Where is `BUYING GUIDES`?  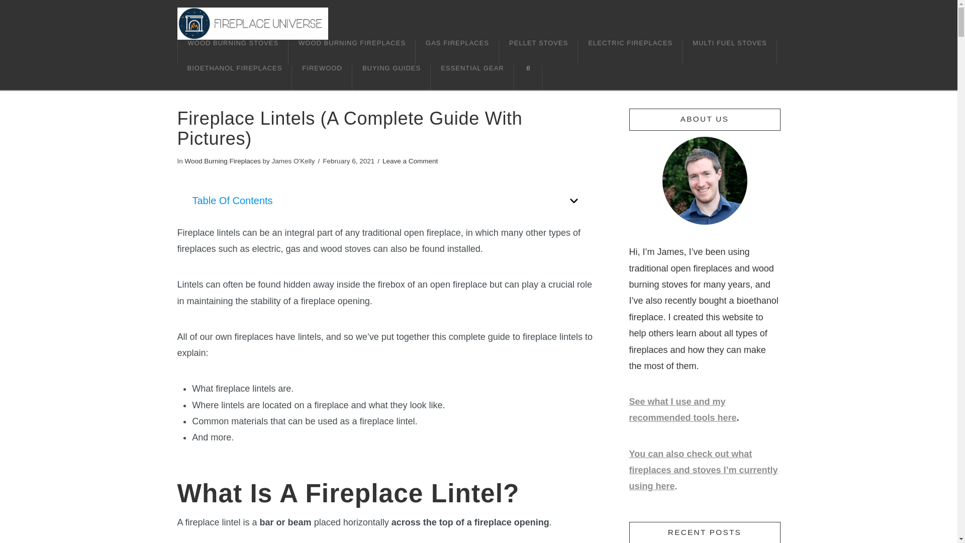 BUYING GUIDES is located at coordinates (391, 77).